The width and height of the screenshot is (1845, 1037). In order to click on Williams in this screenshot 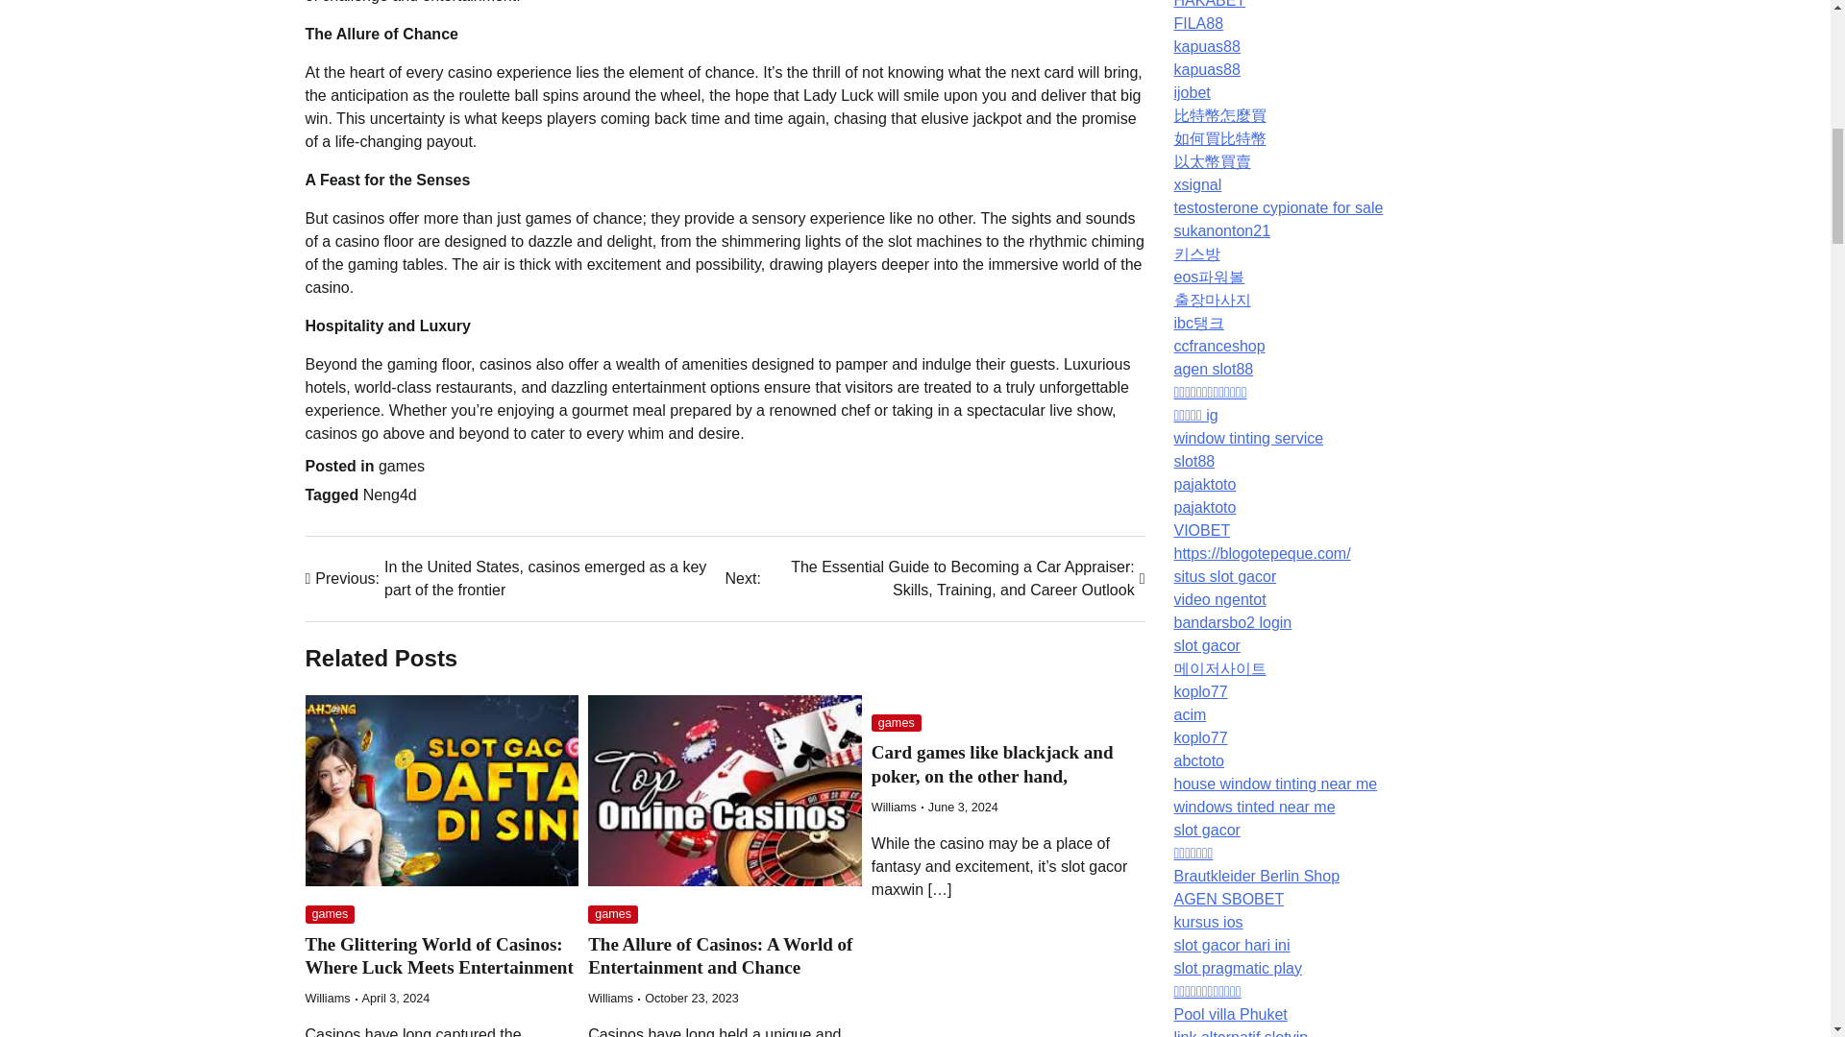, I will do `click(328, 998)`.